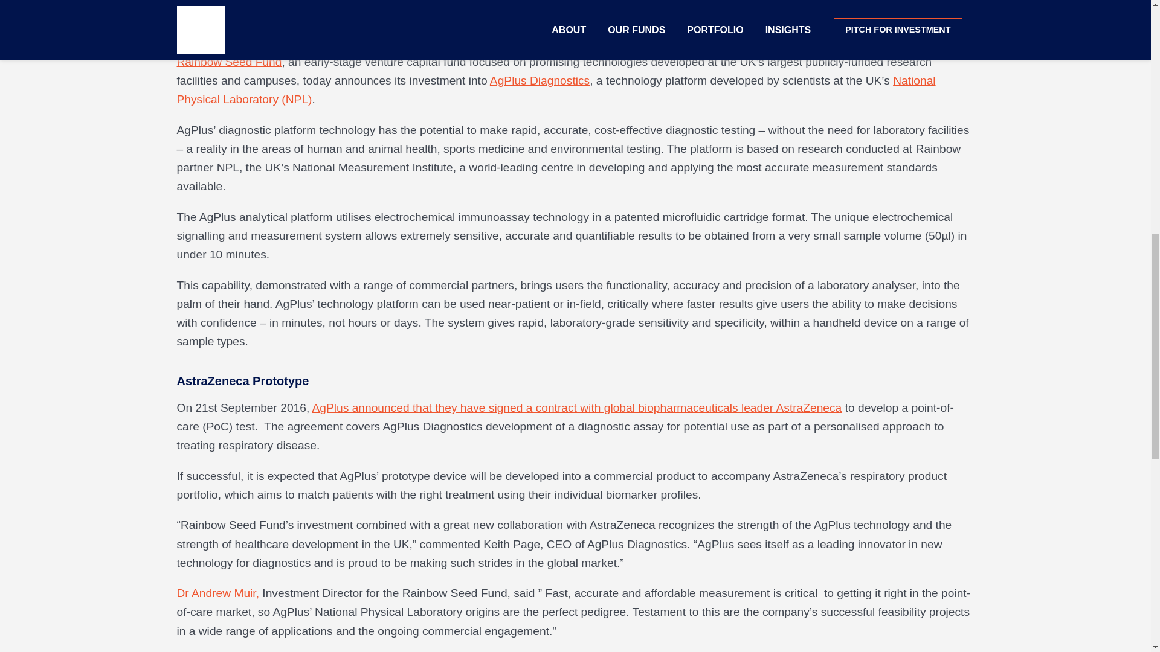 This screenshot has height=652, width=1160. Describe the element at coordinates (539, 80) in the screenshot. I see `AgPlus Diagnostics` at that location.